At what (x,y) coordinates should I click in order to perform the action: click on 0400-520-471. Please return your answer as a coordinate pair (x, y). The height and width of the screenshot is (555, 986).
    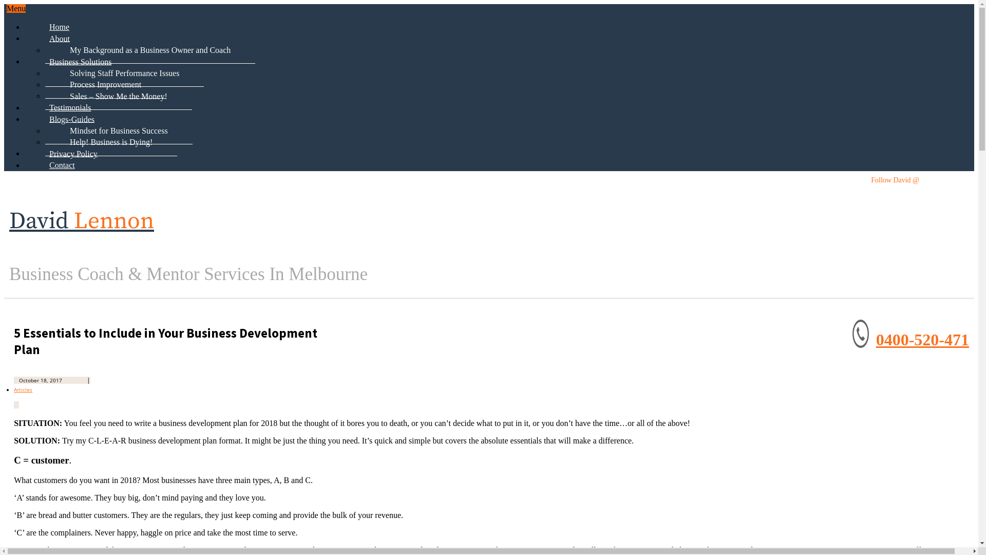
    Looking at the image, I should click on (922, 340).